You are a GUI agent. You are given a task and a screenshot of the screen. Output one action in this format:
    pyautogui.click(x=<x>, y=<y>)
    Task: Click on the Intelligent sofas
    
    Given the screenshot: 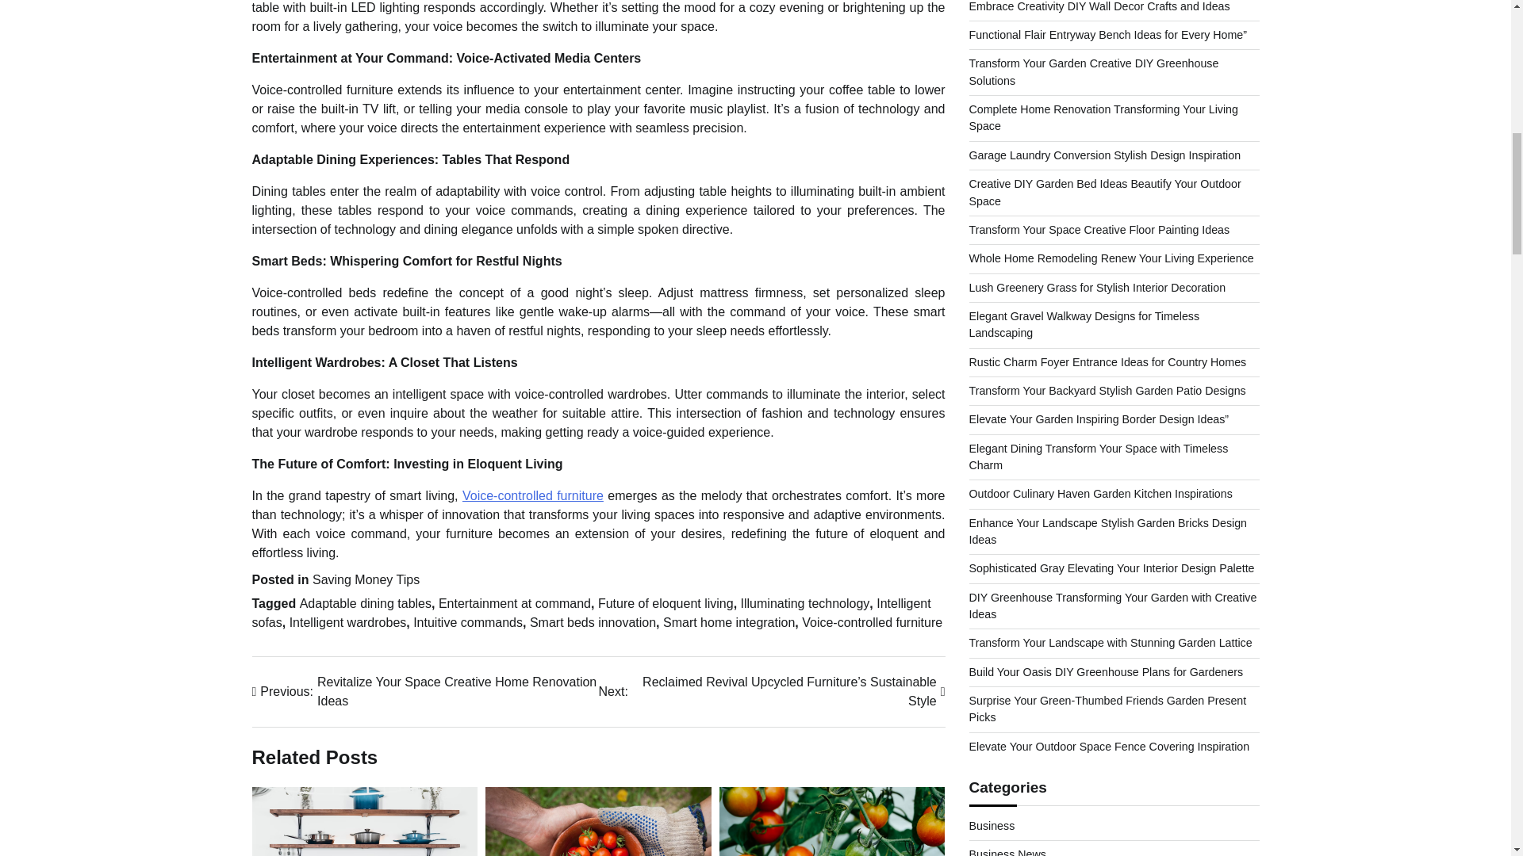 What is the action you would take?
    pyautogui.click(x=592, y=612)
    